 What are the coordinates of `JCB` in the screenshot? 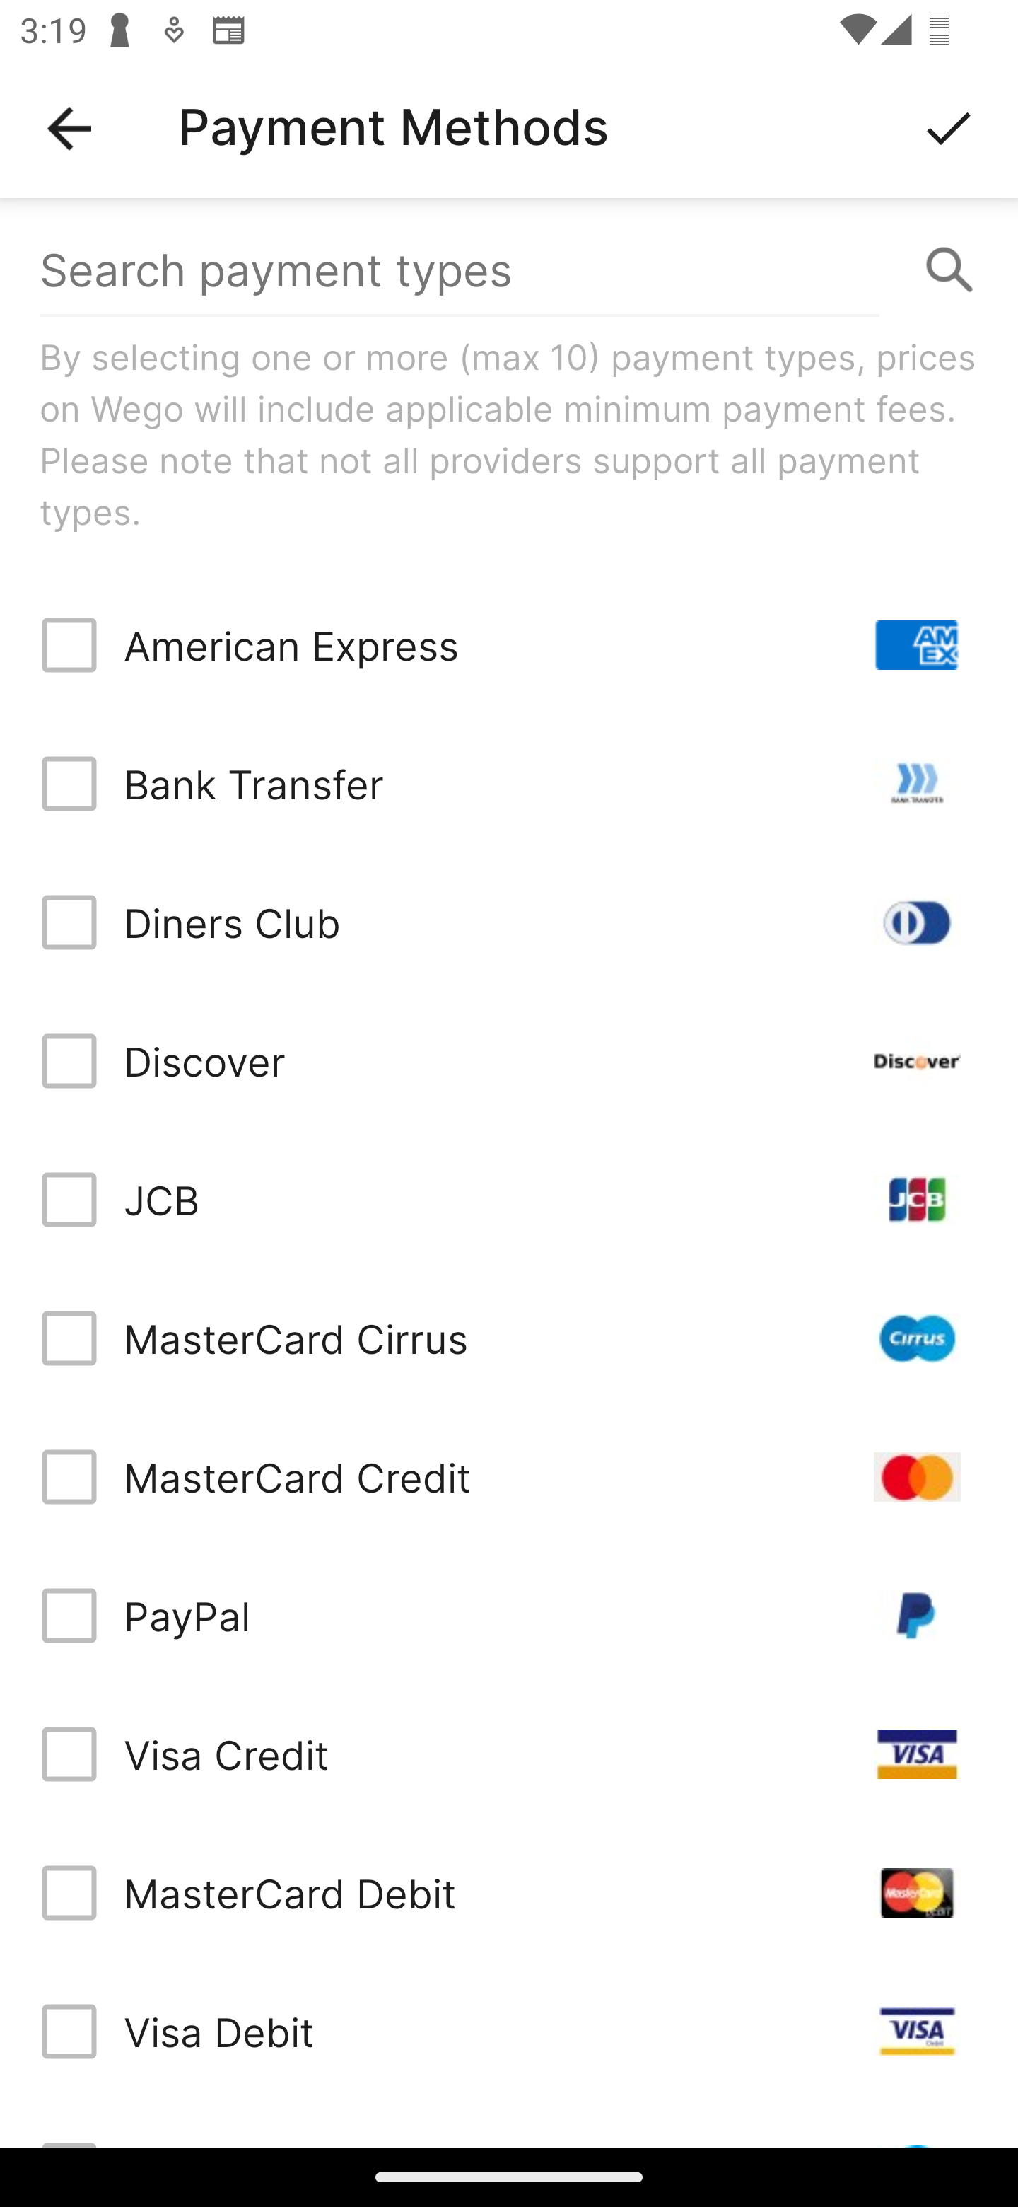 It's located at (509, 1199).